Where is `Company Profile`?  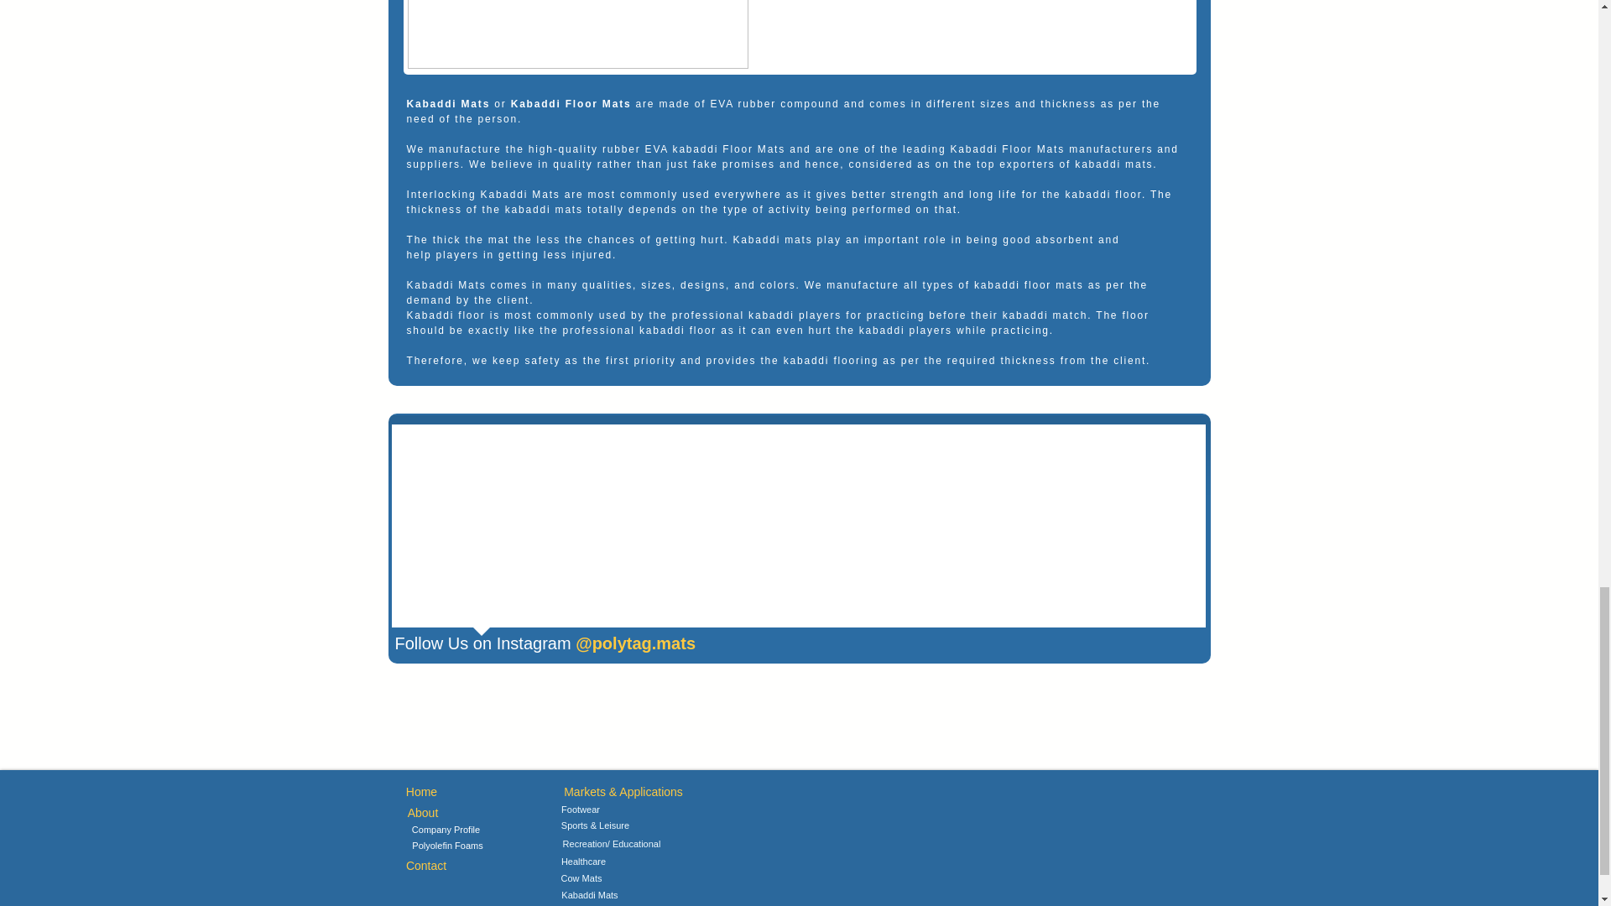
Company Profile is located at coordinates (445, 830).